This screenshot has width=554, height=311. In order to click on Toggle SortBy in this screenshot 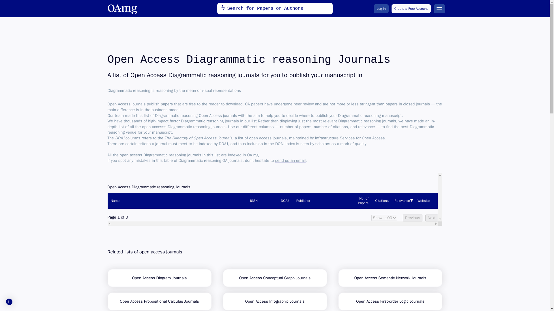, I will do `click(403, 200)`.